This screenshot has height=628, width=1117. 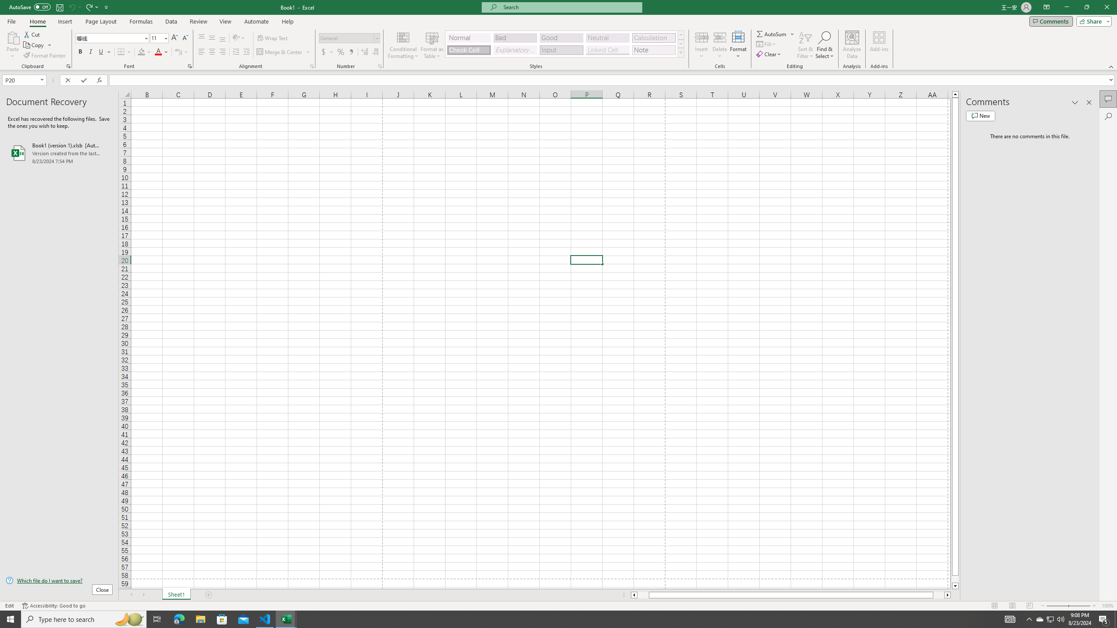 What do you see at coordinates (212, 52) in the screenshot?
I see `Center` at bounding box center [212, 52].